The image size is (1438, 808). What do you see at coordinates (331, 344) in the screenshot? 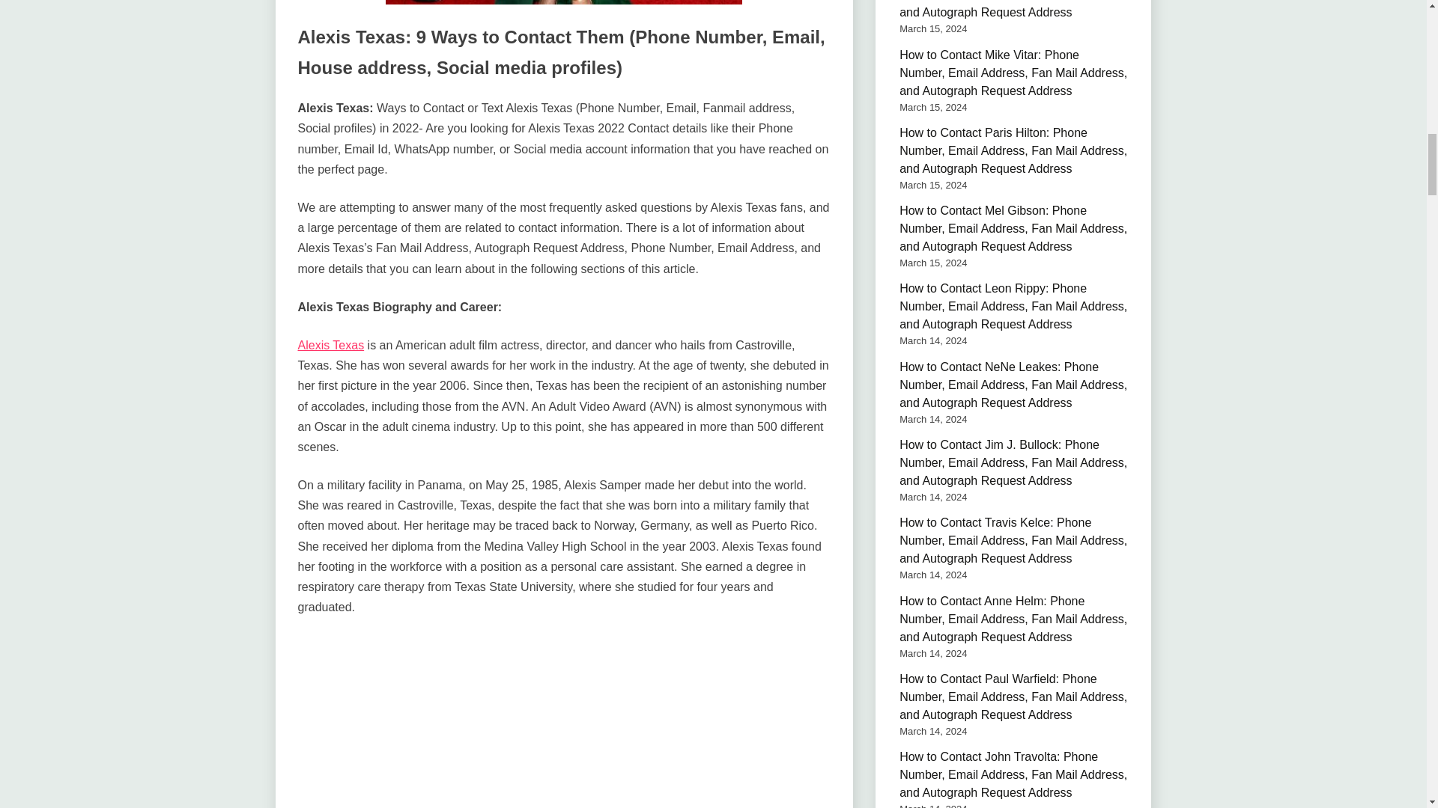
I see `Alexis Texas` at bounding box center [331, 344].